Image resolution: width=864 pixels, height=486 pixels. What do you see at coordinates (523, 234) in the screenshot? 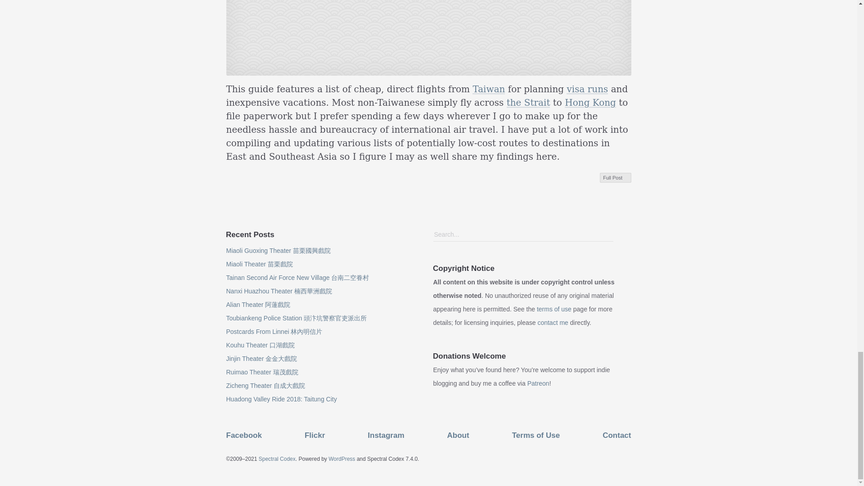
I see `Search...` at bounding box center [523, 234].